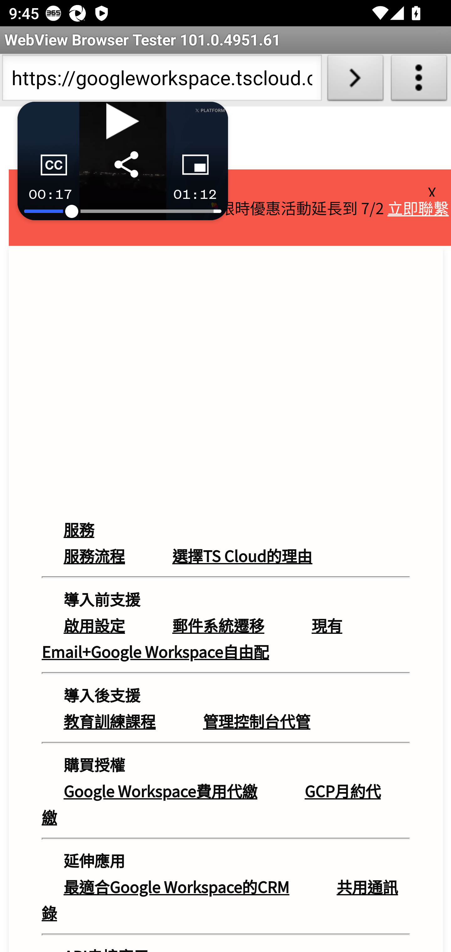  I want to click on 教育訓練課程, so click(110, 721).